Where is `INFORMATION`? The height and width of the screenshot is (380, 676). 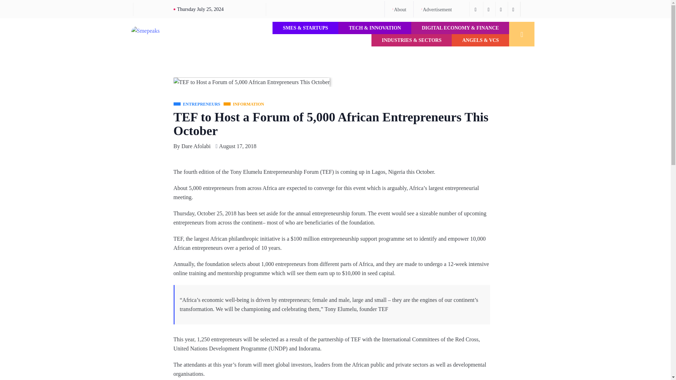 INFORMATION is located at coordinates (244, 104).